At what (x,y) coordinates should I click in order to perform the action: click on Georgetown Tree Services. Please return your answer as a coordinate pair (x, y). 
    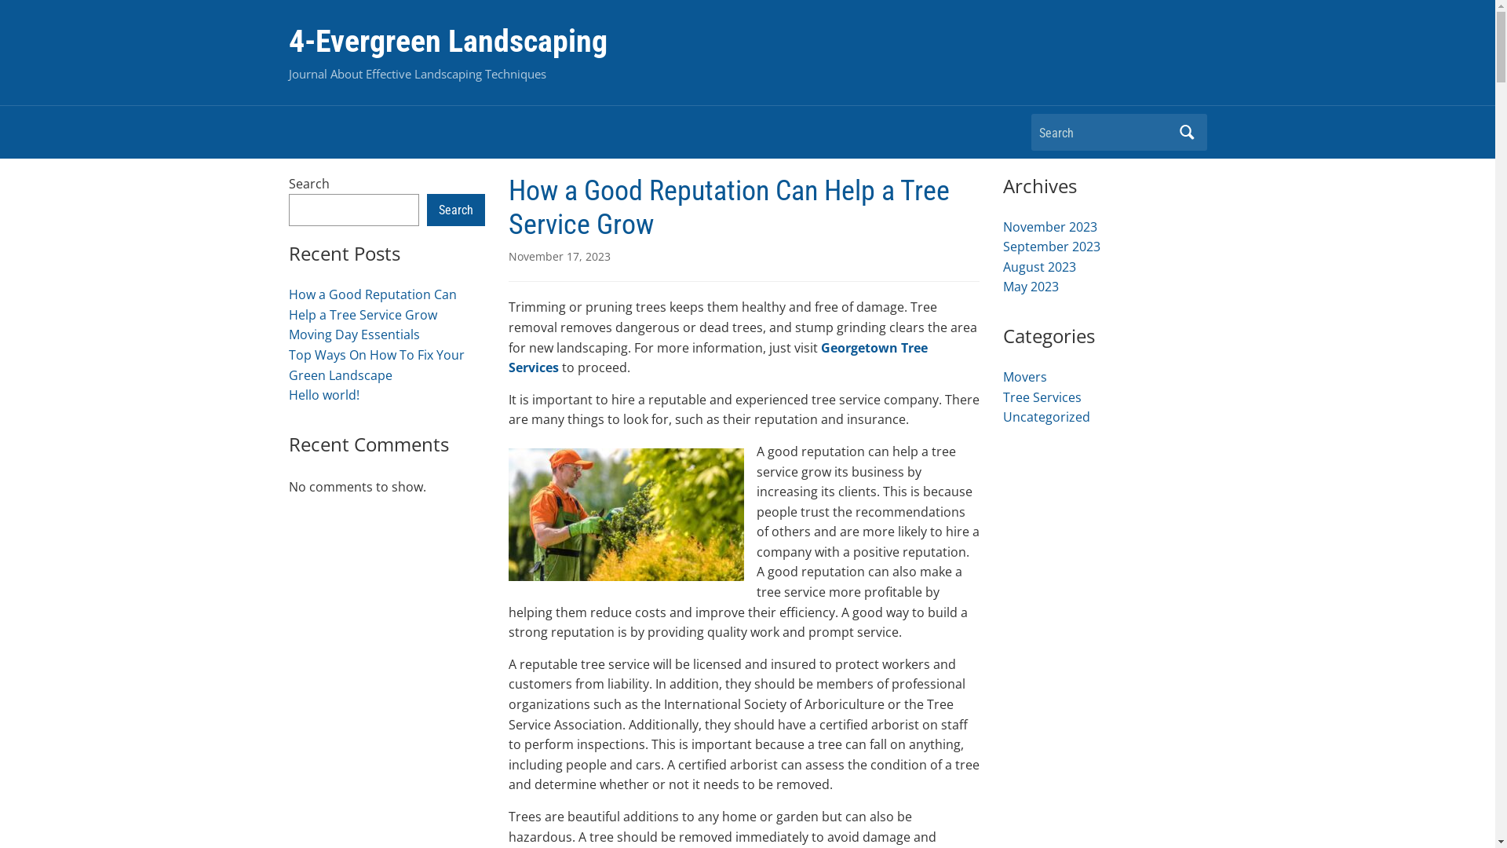
    Looking at the image, I should click on (718, 358).